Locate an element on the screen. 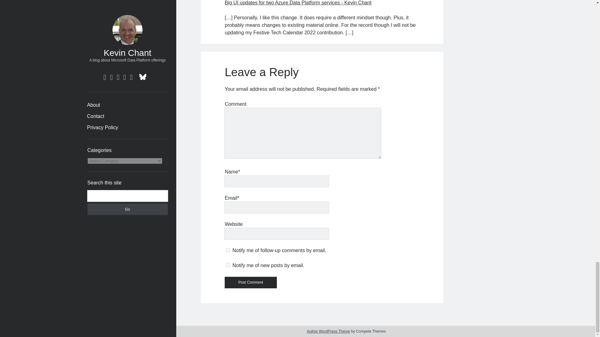  subscribe is located at coordinates (228, 265).